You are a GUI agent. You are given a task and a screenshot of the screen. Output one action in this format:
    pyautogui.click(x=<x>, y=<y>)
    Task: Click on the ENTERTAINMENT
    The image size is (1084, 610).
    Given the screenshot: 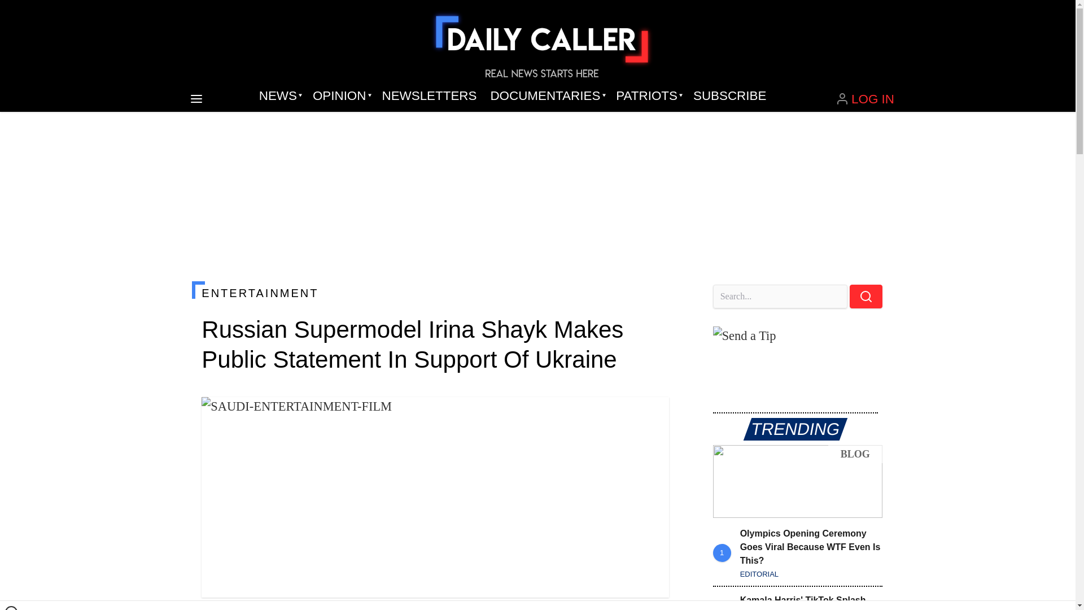 What is the action you would take?
    pyautogui.click(x=435, y=293)
    